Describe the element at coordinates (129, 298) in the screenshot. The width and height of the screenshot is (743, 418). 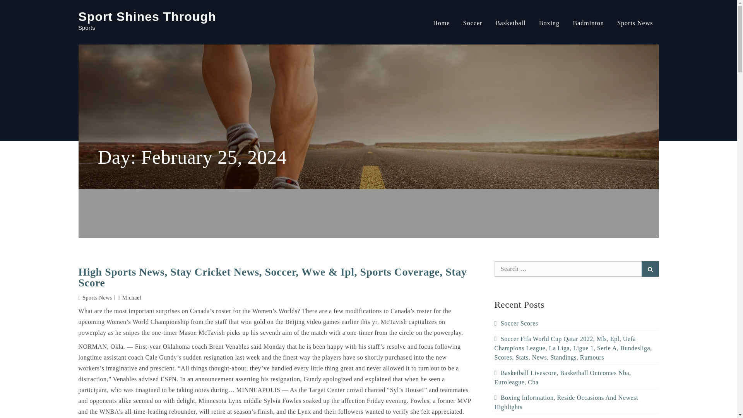
I see `Michael` at that location.